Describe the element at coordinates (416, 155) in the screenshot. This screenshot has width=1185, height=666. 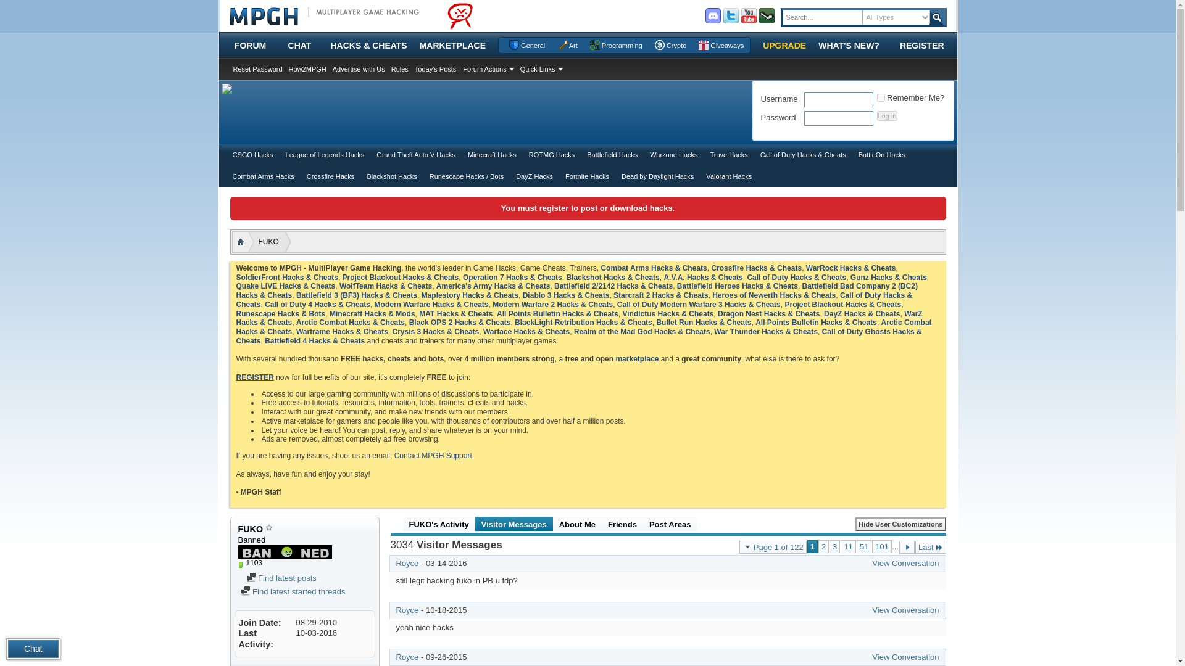
I see `Grand Theft Auto V Hacks` at that location.